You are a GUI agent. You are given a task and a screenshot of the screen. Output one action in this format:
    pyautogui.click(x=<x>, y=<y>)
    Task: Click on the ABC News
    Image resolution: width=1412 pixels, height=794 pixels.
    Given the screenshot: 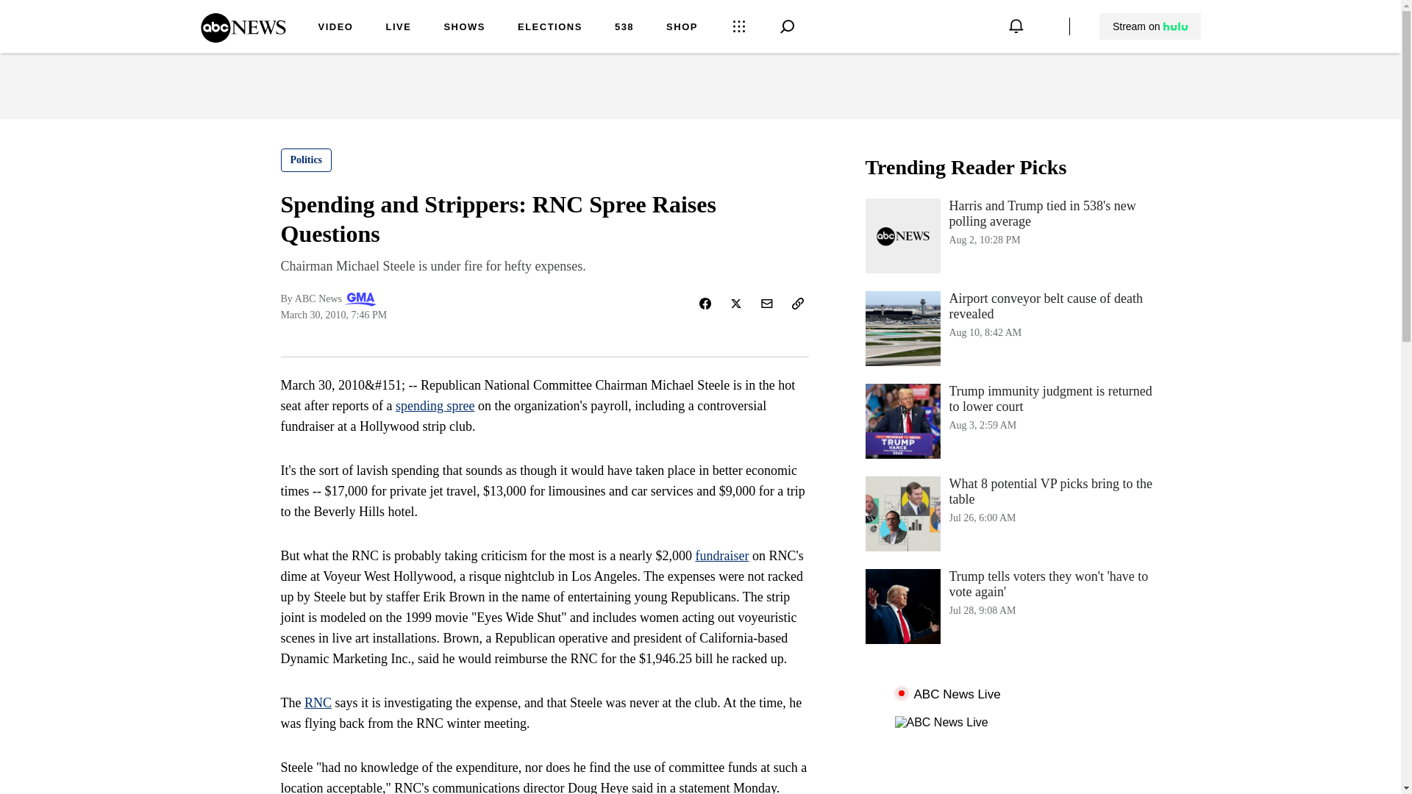 What is the action you would take?
    pyautogui.click(x=243, y=37)
    